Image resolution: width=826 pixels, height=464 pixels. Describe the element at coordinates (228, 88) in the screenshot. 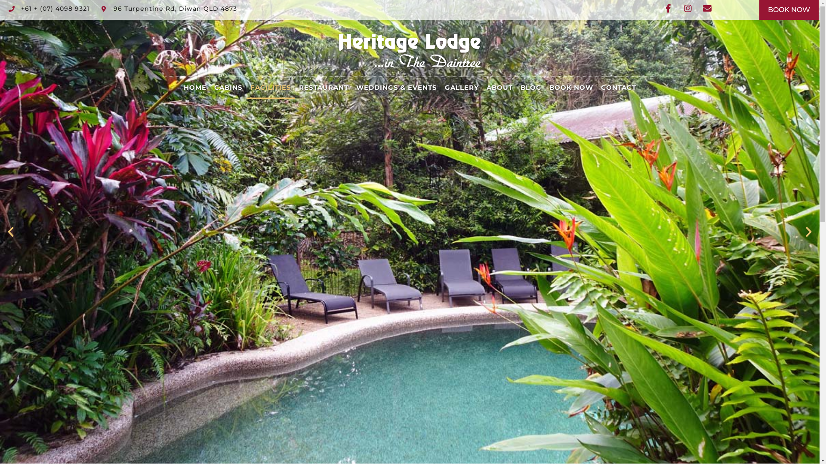

I see `CABINS` at that location.